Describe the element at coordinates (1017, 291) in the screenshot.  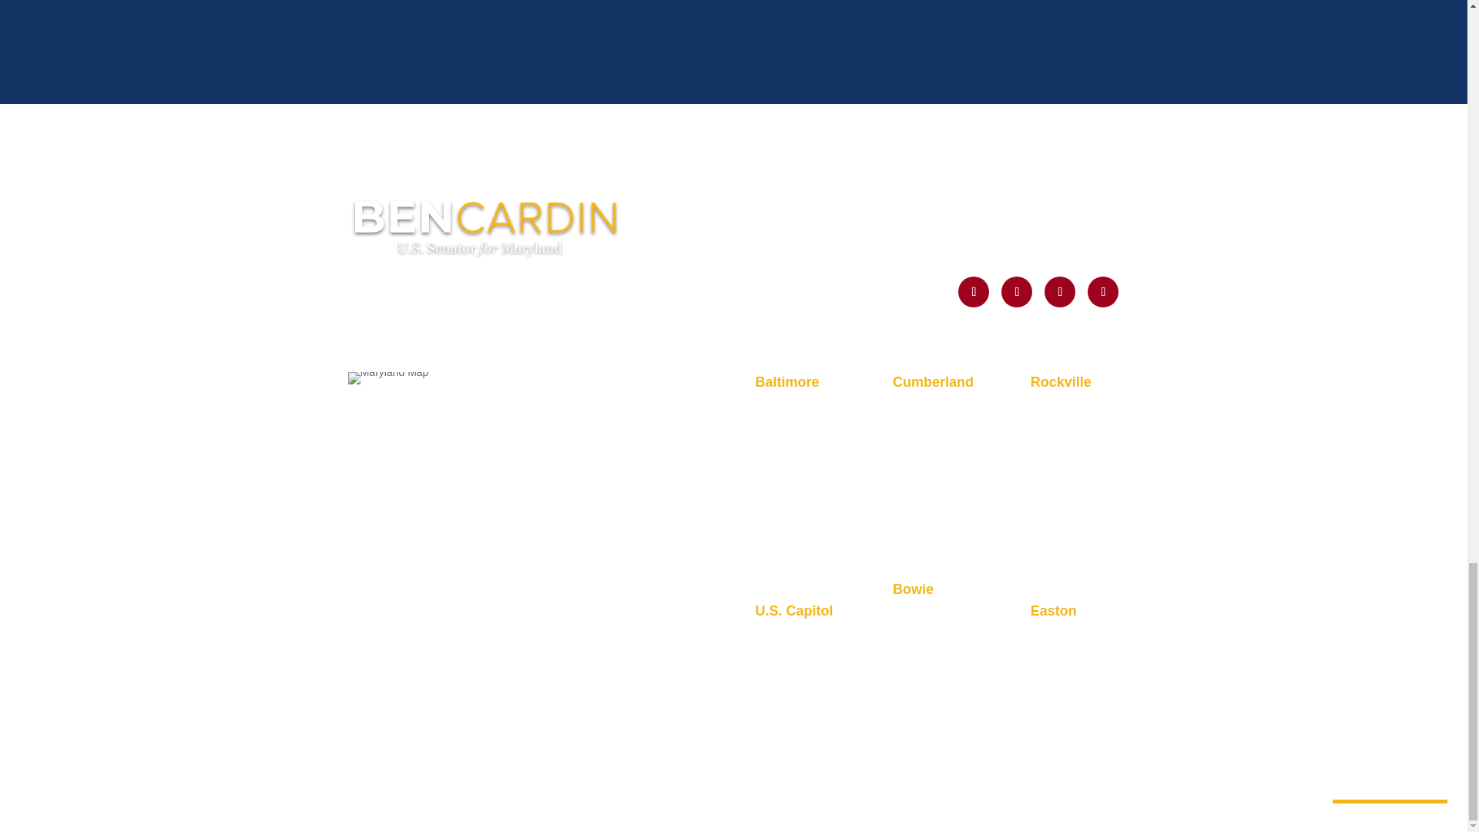
I see `Follow on Instagram` at that location.